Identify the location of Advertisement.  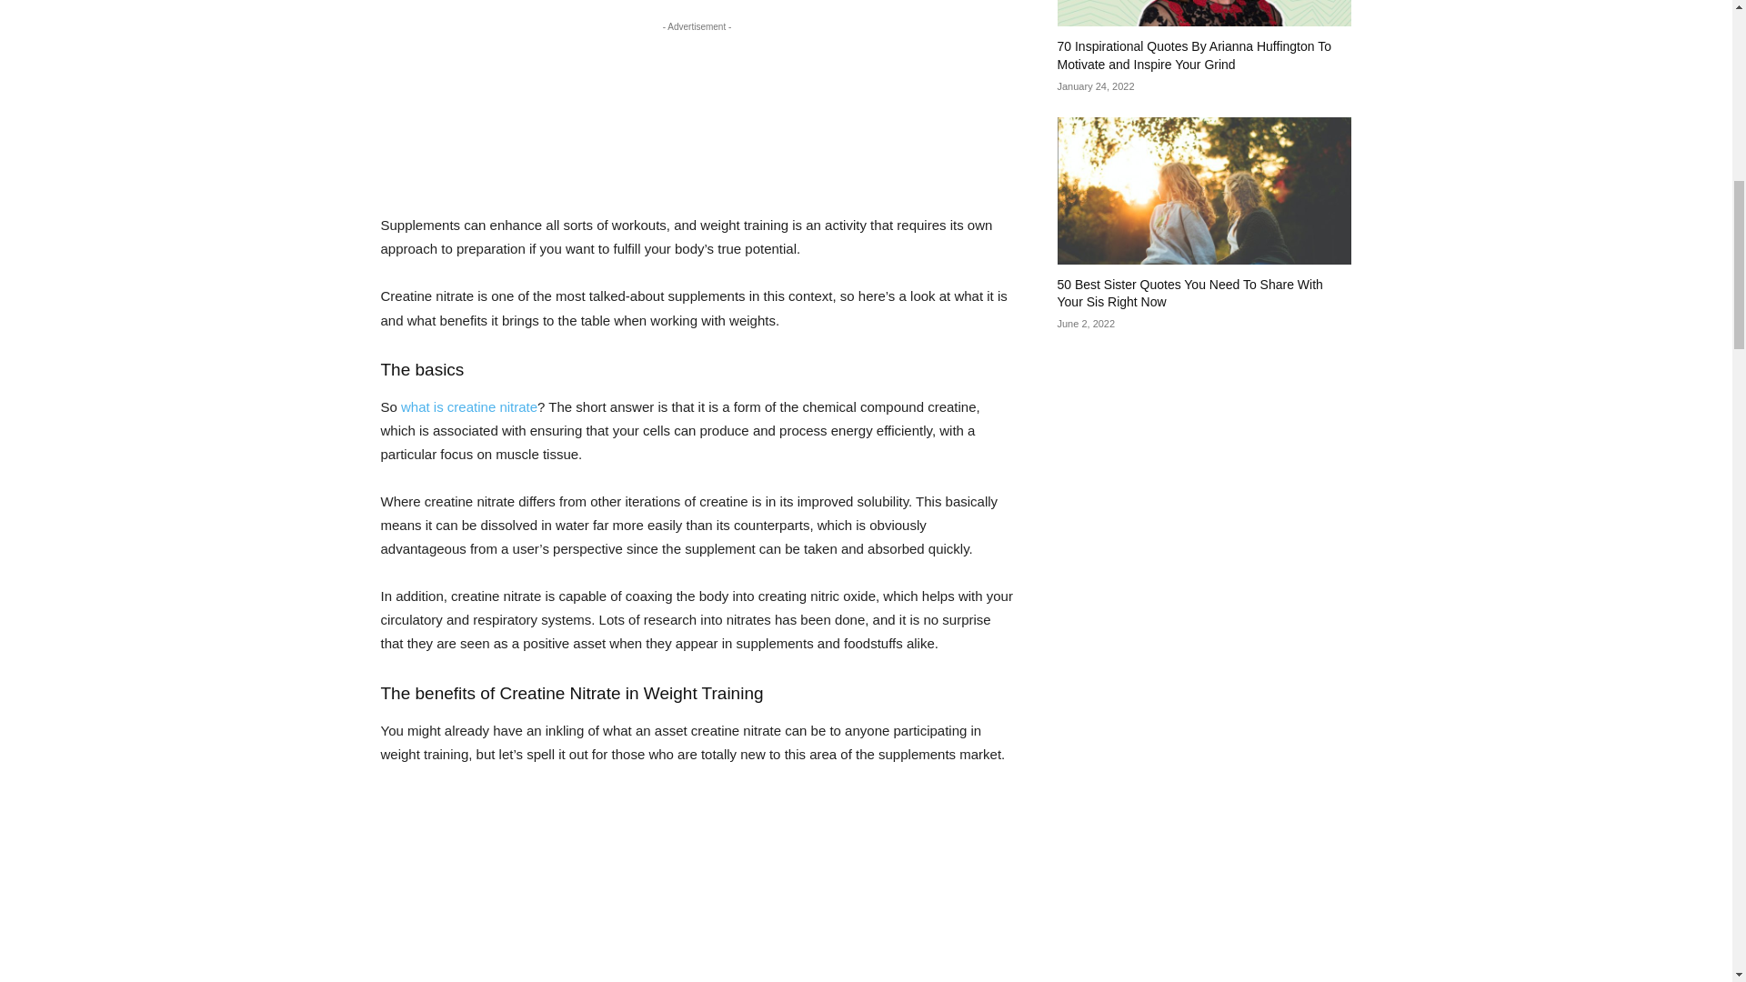
(697, 115).